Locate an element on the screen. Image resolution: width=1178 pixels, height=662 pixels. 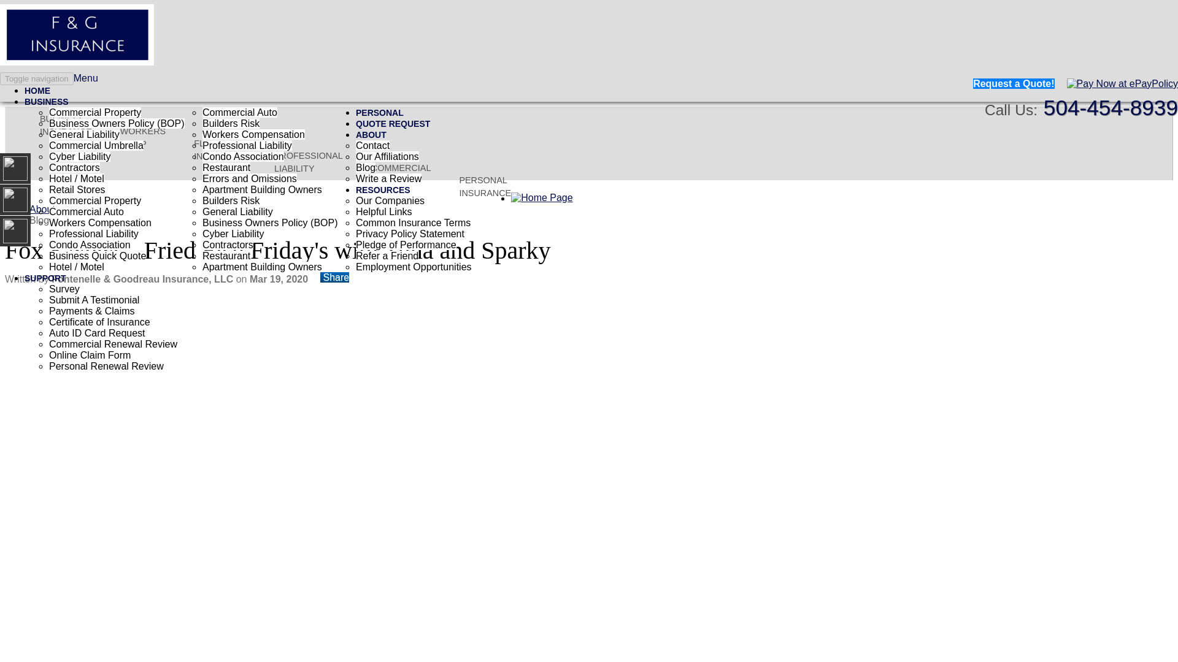
Condo Association is located at coordinates (90, 245).